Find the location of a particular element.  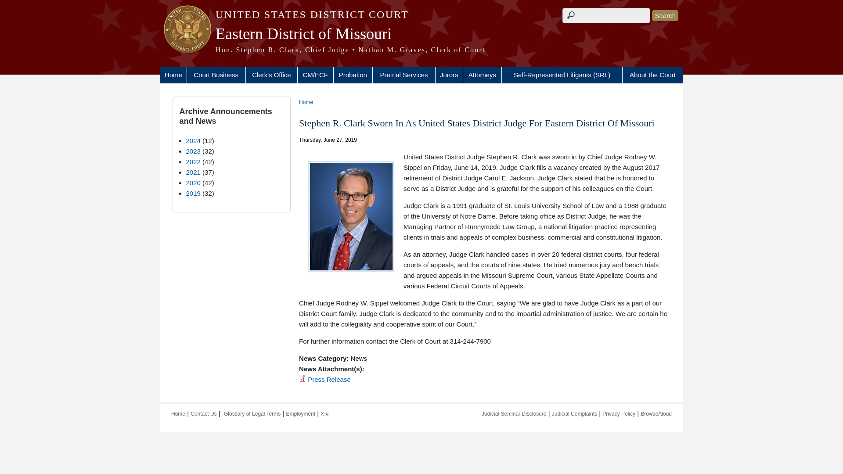

Home is located at coordinates (421, 50).